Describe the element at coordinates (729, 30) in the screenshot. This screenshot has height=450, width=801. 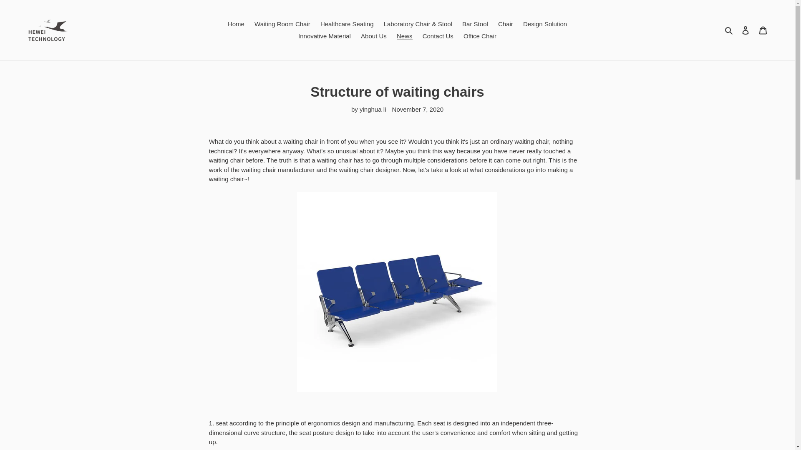
I see `Search` at that location.